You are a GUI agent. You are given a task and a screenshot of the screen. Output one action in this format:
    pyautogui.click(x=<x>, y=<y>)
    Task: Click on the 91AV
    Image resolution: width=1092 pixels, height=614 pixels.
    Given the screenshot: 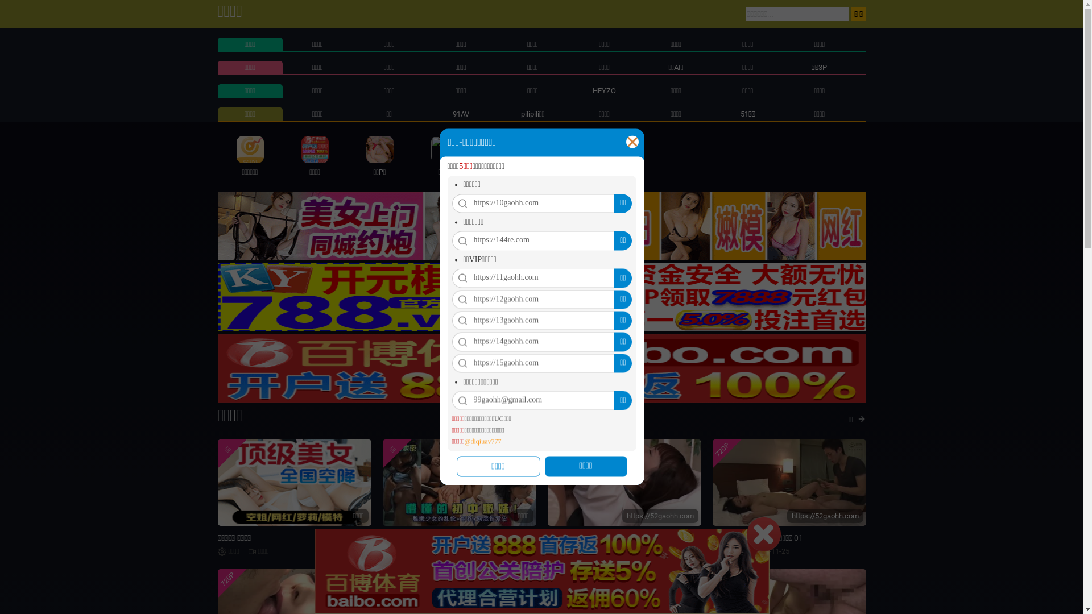 What is the action you would take?
    pyautogui.click(x=461, y=114)
    